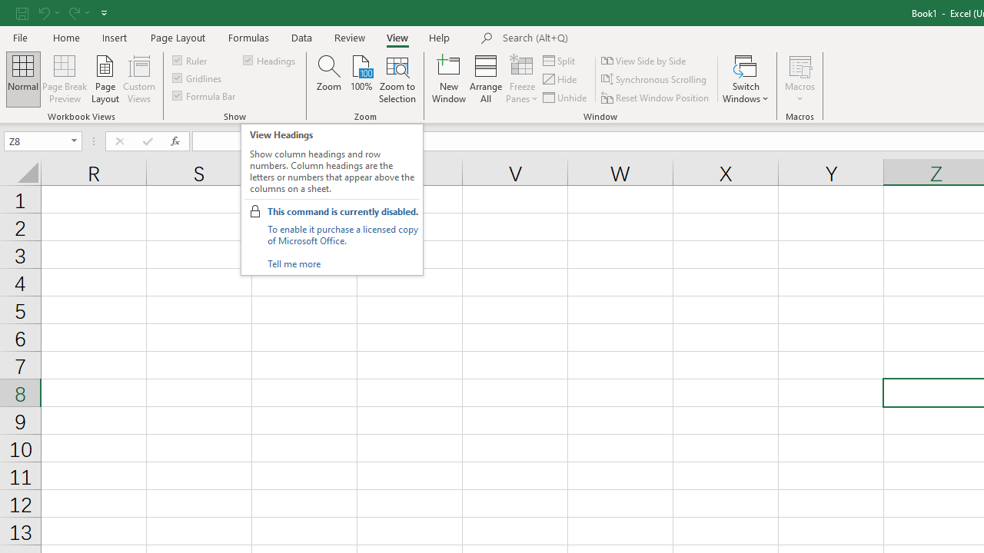 The height and width of the screenshot is (553, 984). Describe the element at coordinates (138, 78) in the screenshot. I see `Custom Views...` at that location.